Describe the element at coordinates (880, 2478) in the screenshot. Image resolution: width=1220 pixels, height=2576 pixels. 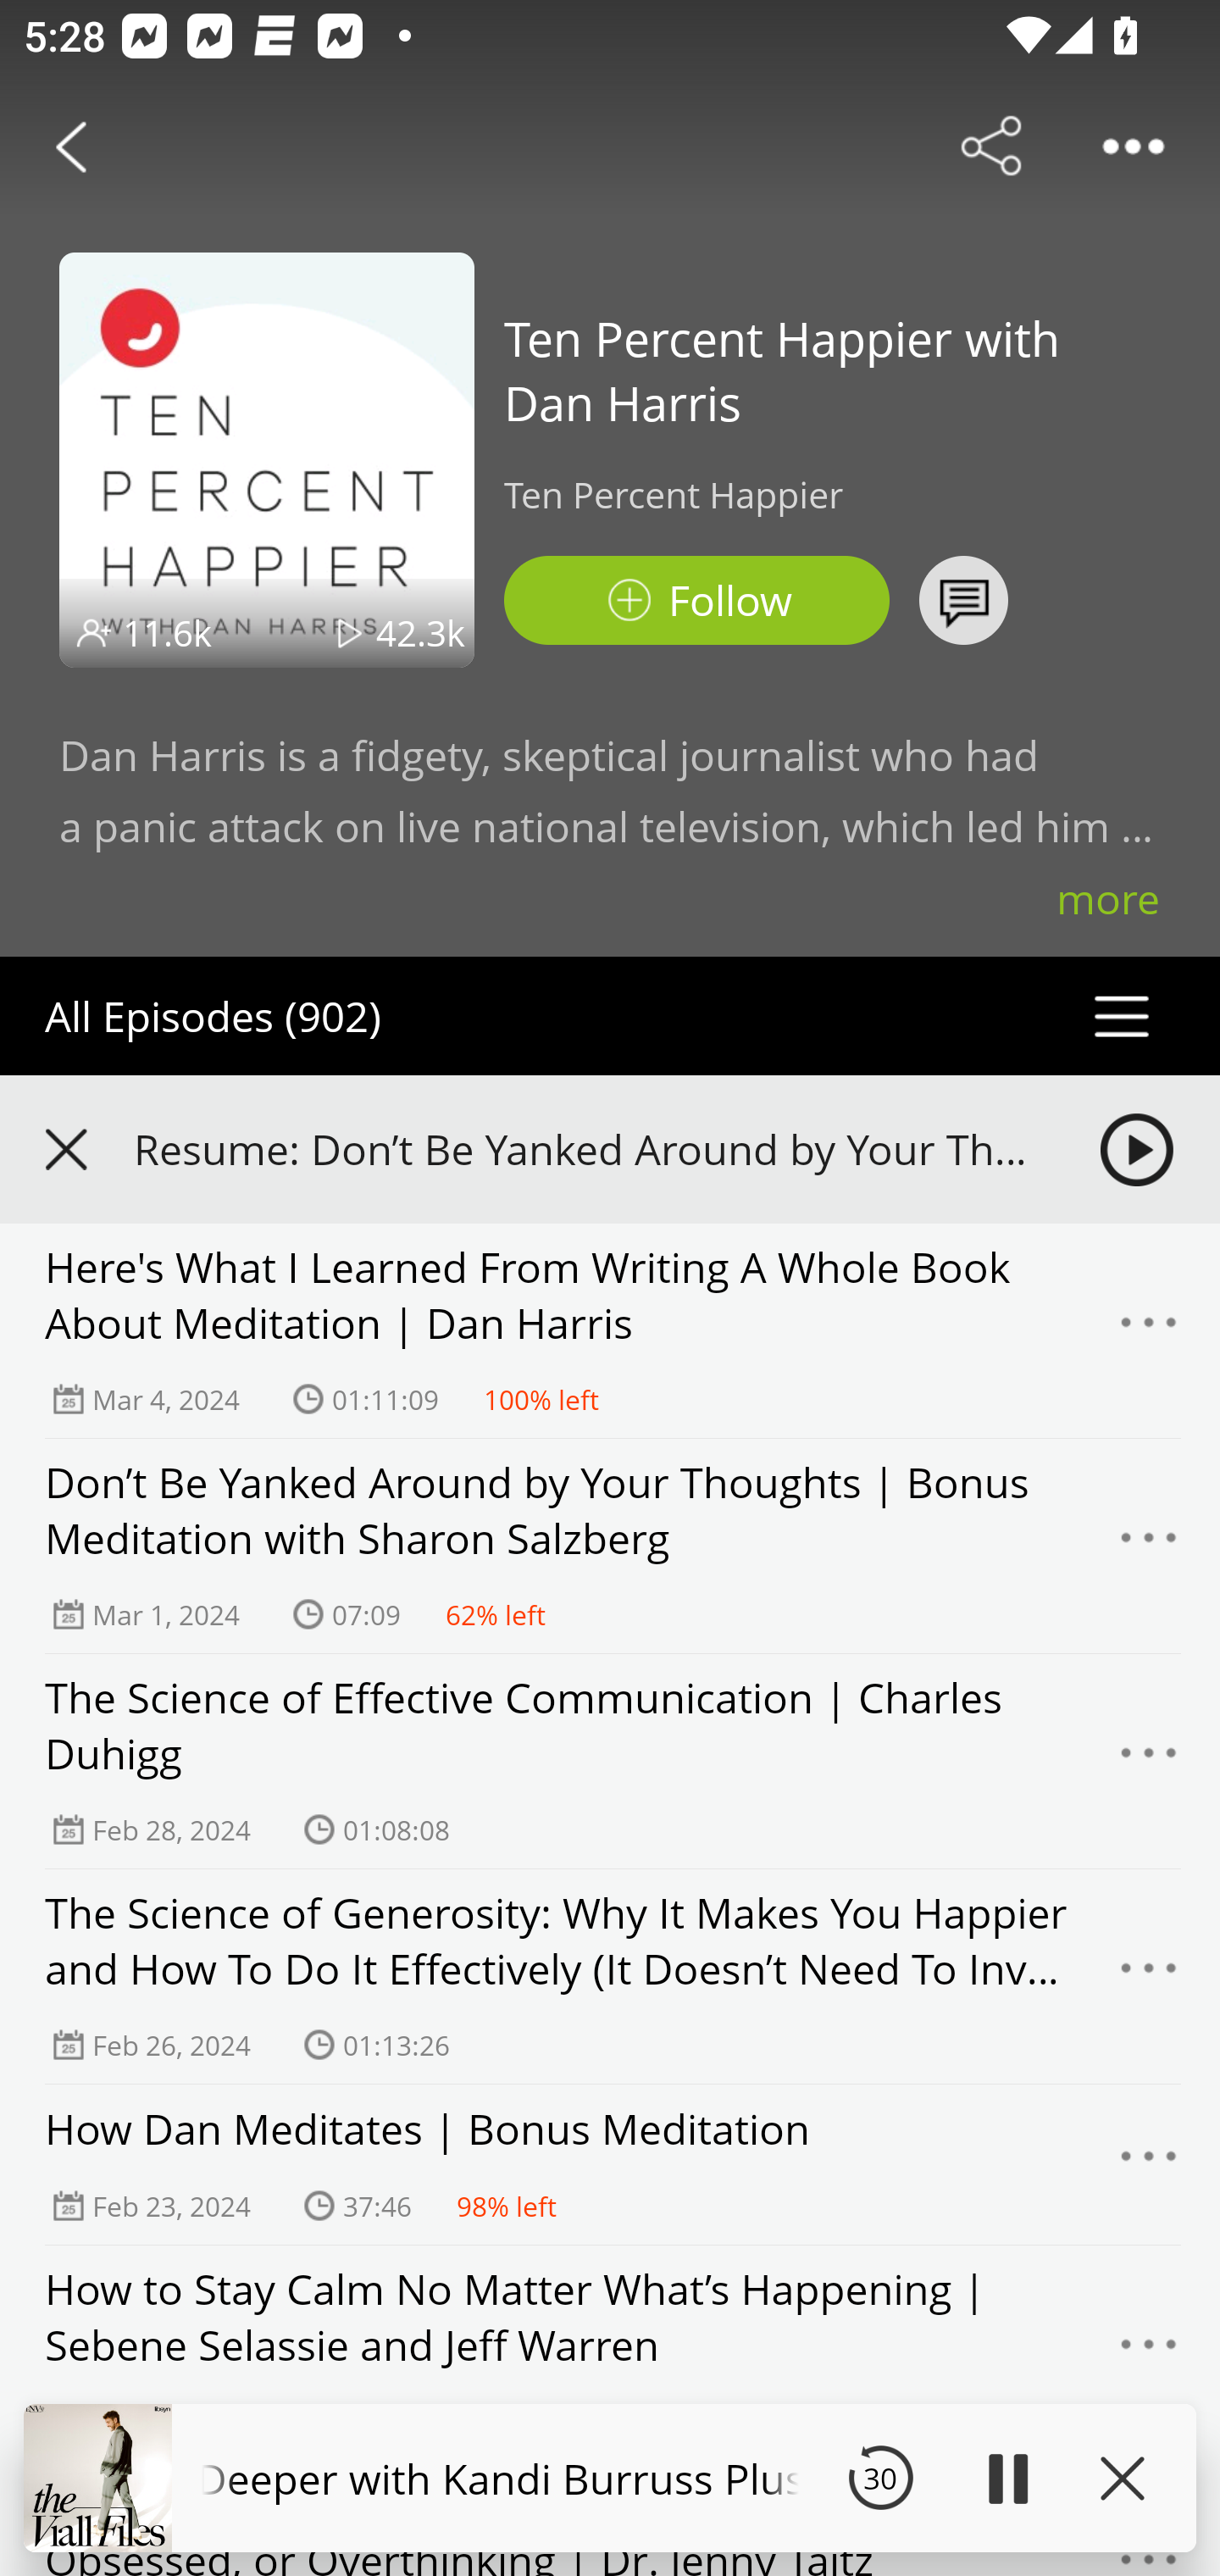
I see `30 Seek Backward` at that location.